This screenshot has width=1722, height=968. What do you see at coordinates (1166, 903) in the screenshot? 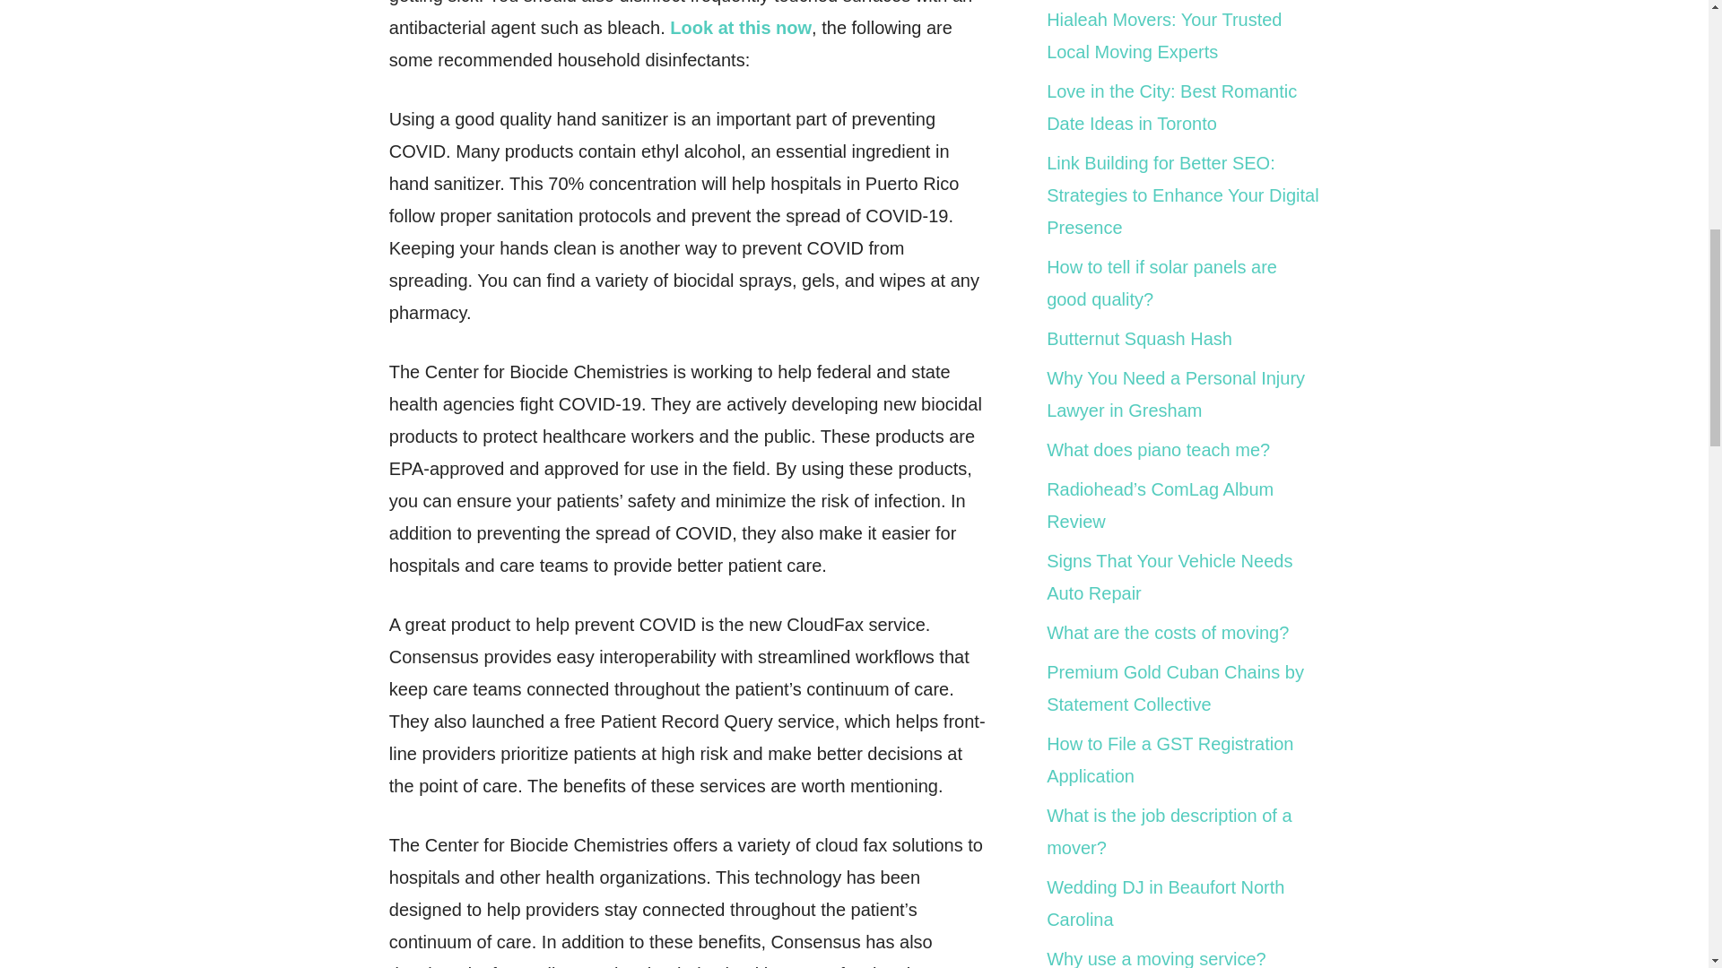
I see `Wedding DJ in Beaufort North Carolina` at bounding box center [1166, 903].